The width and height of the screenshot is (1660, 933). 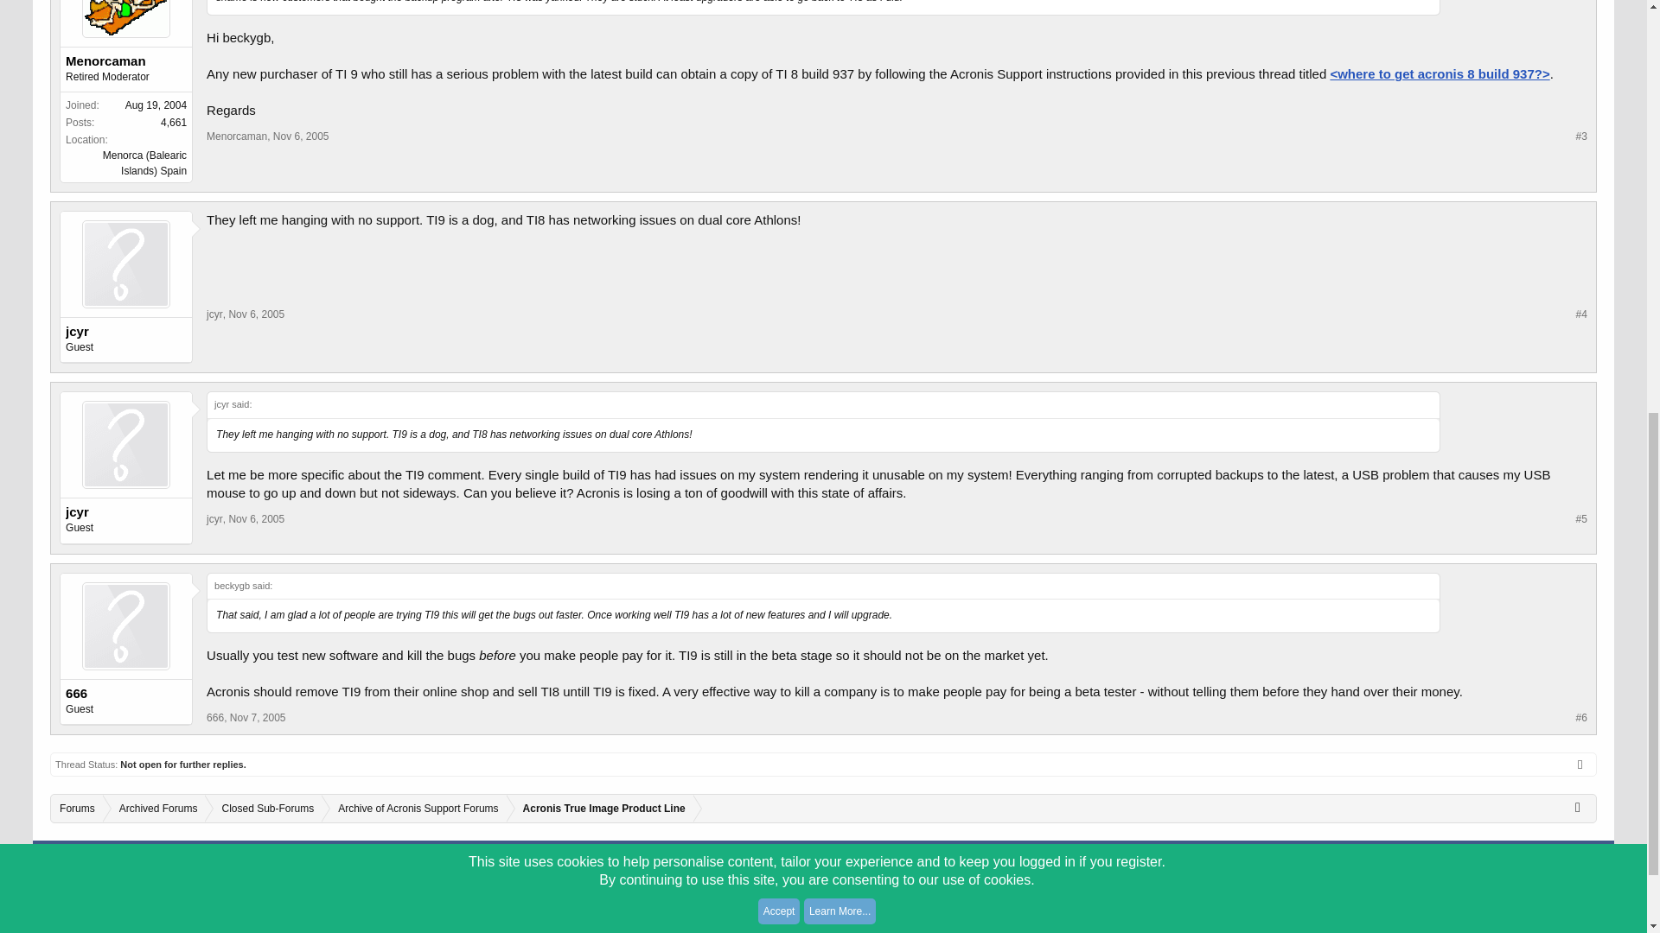 I want to click on Permalink, so click(x=256, y=519).